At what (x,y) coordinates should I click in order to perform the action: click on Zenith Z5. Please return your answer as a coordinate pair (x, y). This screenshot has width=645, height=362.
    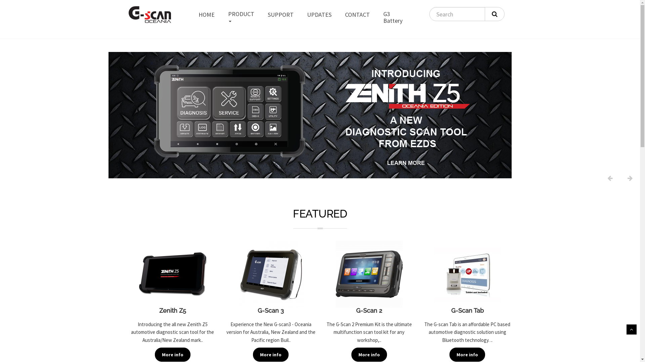
    Looking at the image, I should click on (173, 274).